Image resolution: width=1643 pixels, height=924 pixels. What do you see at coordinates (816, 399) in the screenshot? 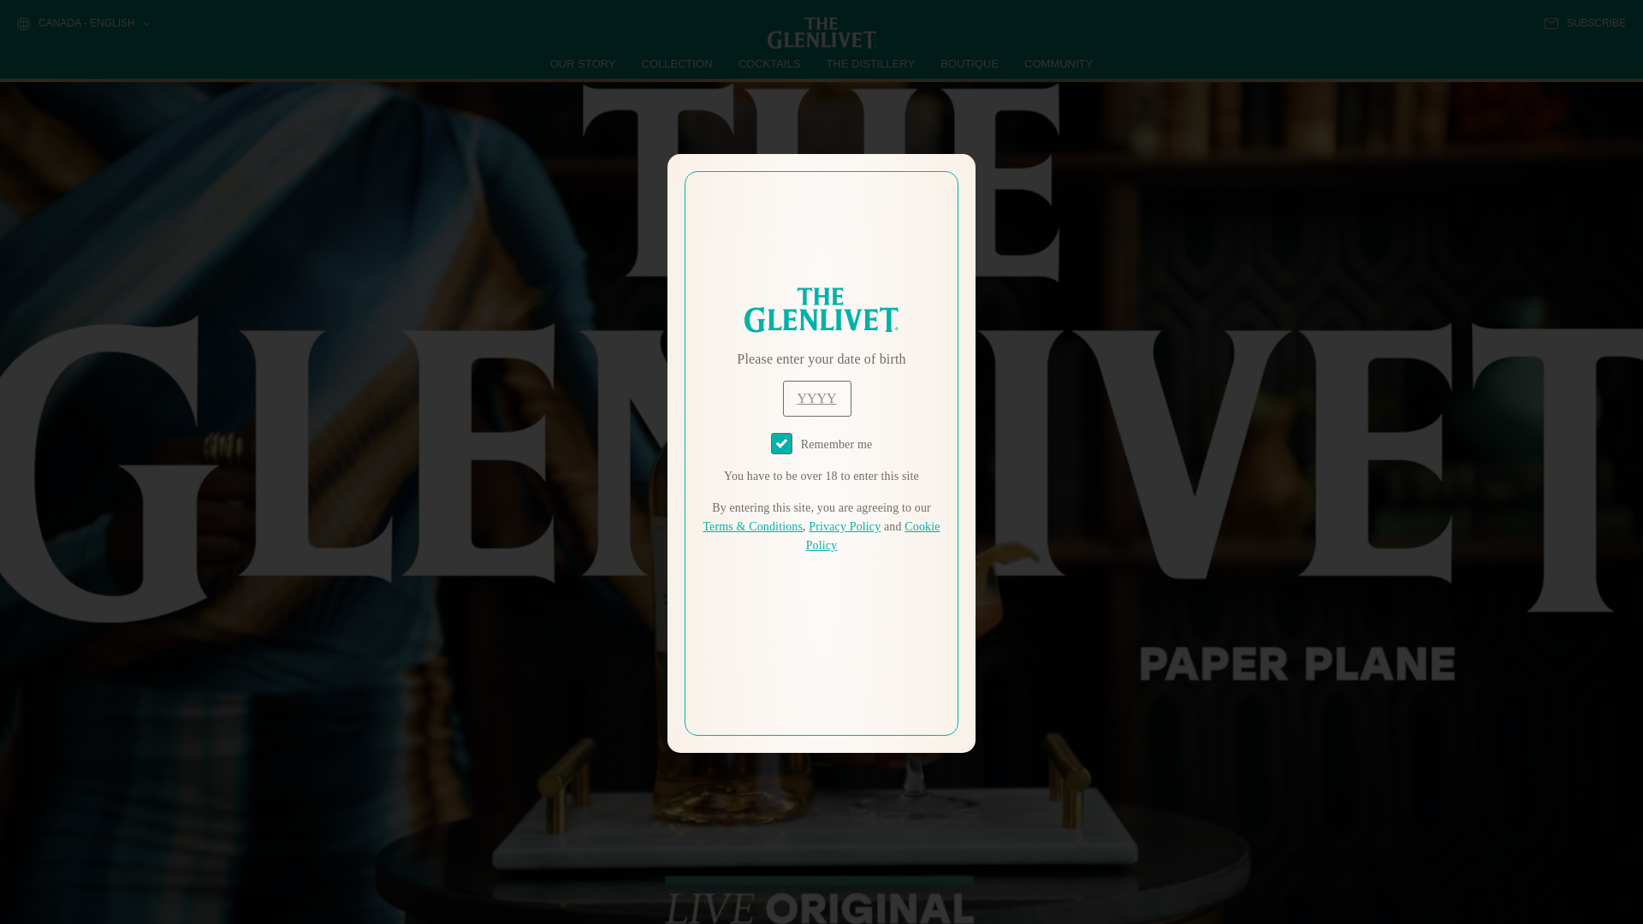
I see `year` at bounding box center [816, 399].